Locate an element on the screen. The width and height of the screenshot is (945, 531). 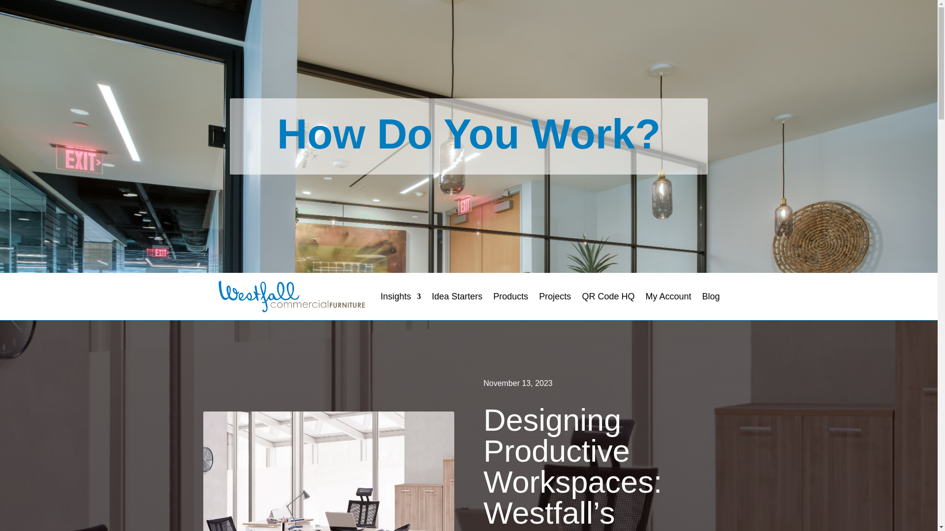
My Account is located at coordinates (668, 296).